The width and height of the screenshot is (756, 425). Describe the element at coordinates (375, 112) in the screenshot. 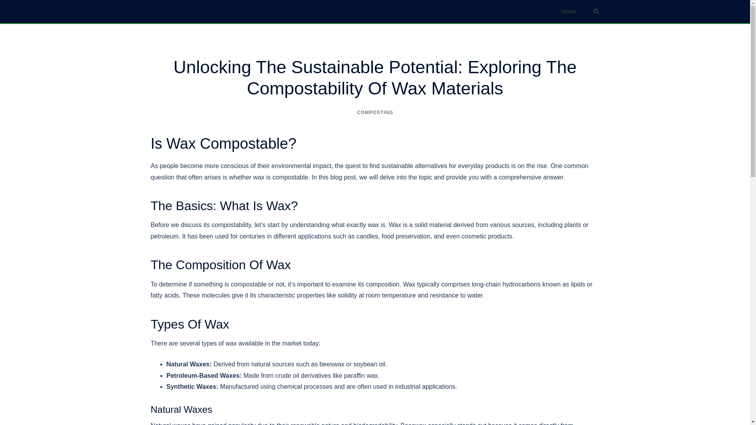

I see `COMPOSTING` at that location.